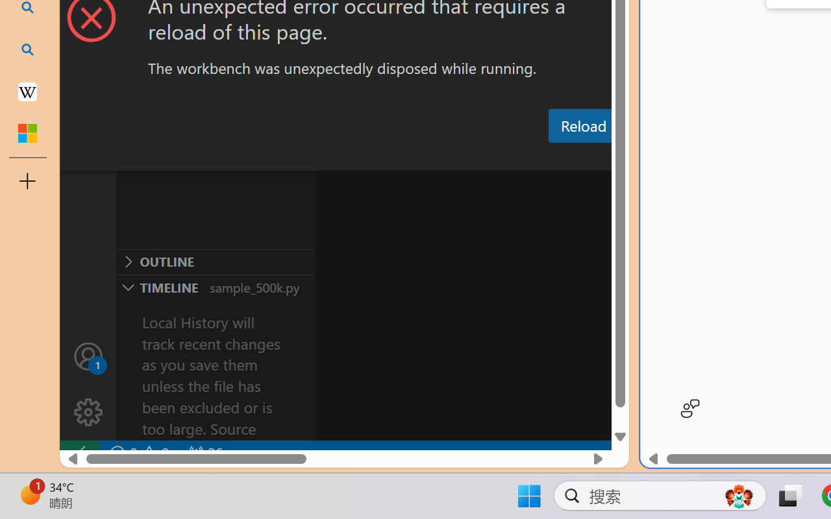 The height and width of the screenshot is (519, 831). What do you see at coordinates (663, 158) in the screenshot?
I see `Terminal (Ctrl+`)` at bounding box center [663, 158].